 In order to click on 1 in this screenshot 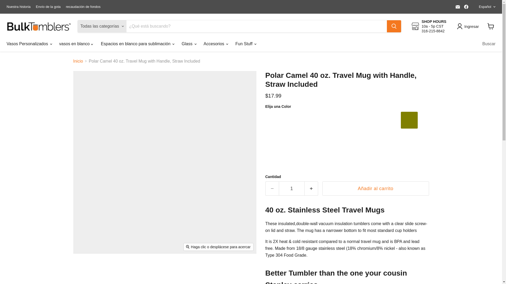, I will do `click(291, 189)`.